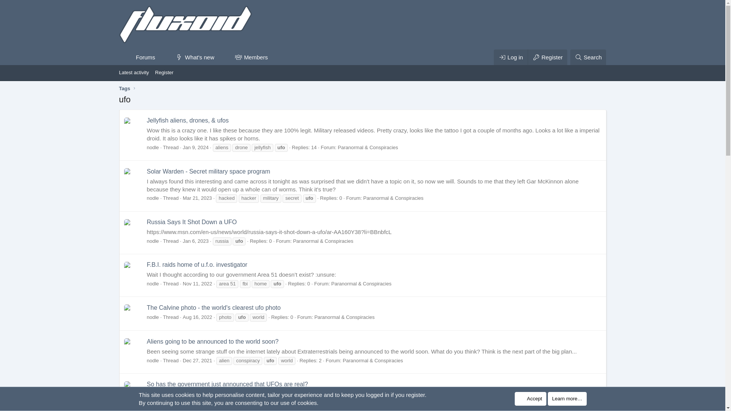 The height and width of the screenshot is (411, 731). I want to click on F.B.I. raids home of u.f.o. investigator, so click(153, 241).